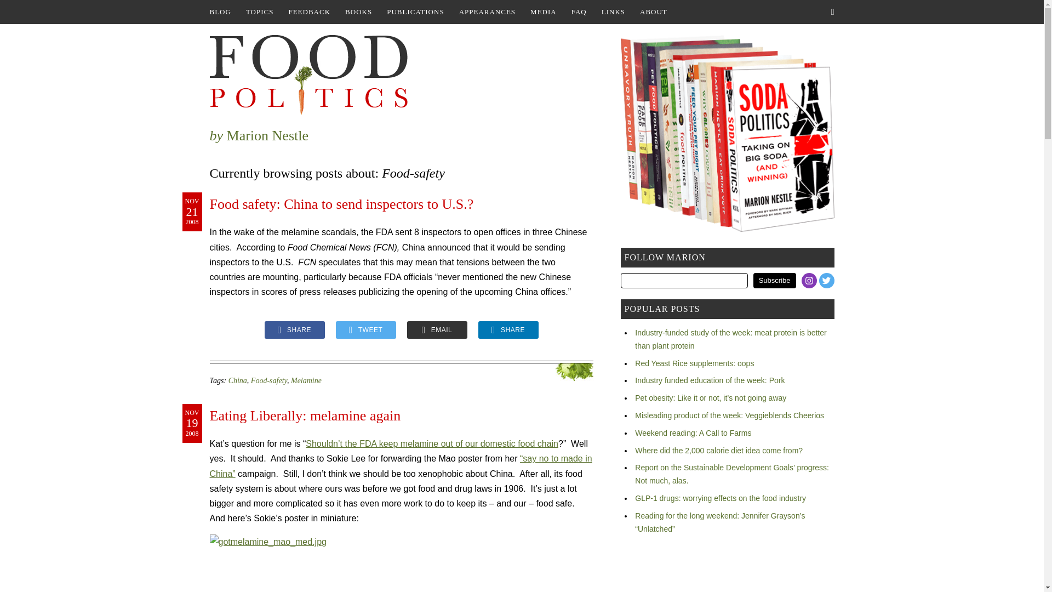  I want to click on Subscribe, so click(775, 280).